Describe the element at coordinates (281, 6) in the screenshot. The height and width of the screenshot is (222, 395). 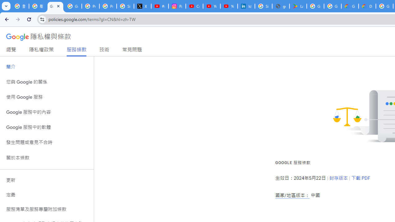
I see `google_privacy_policy_en.pdf` at that location.